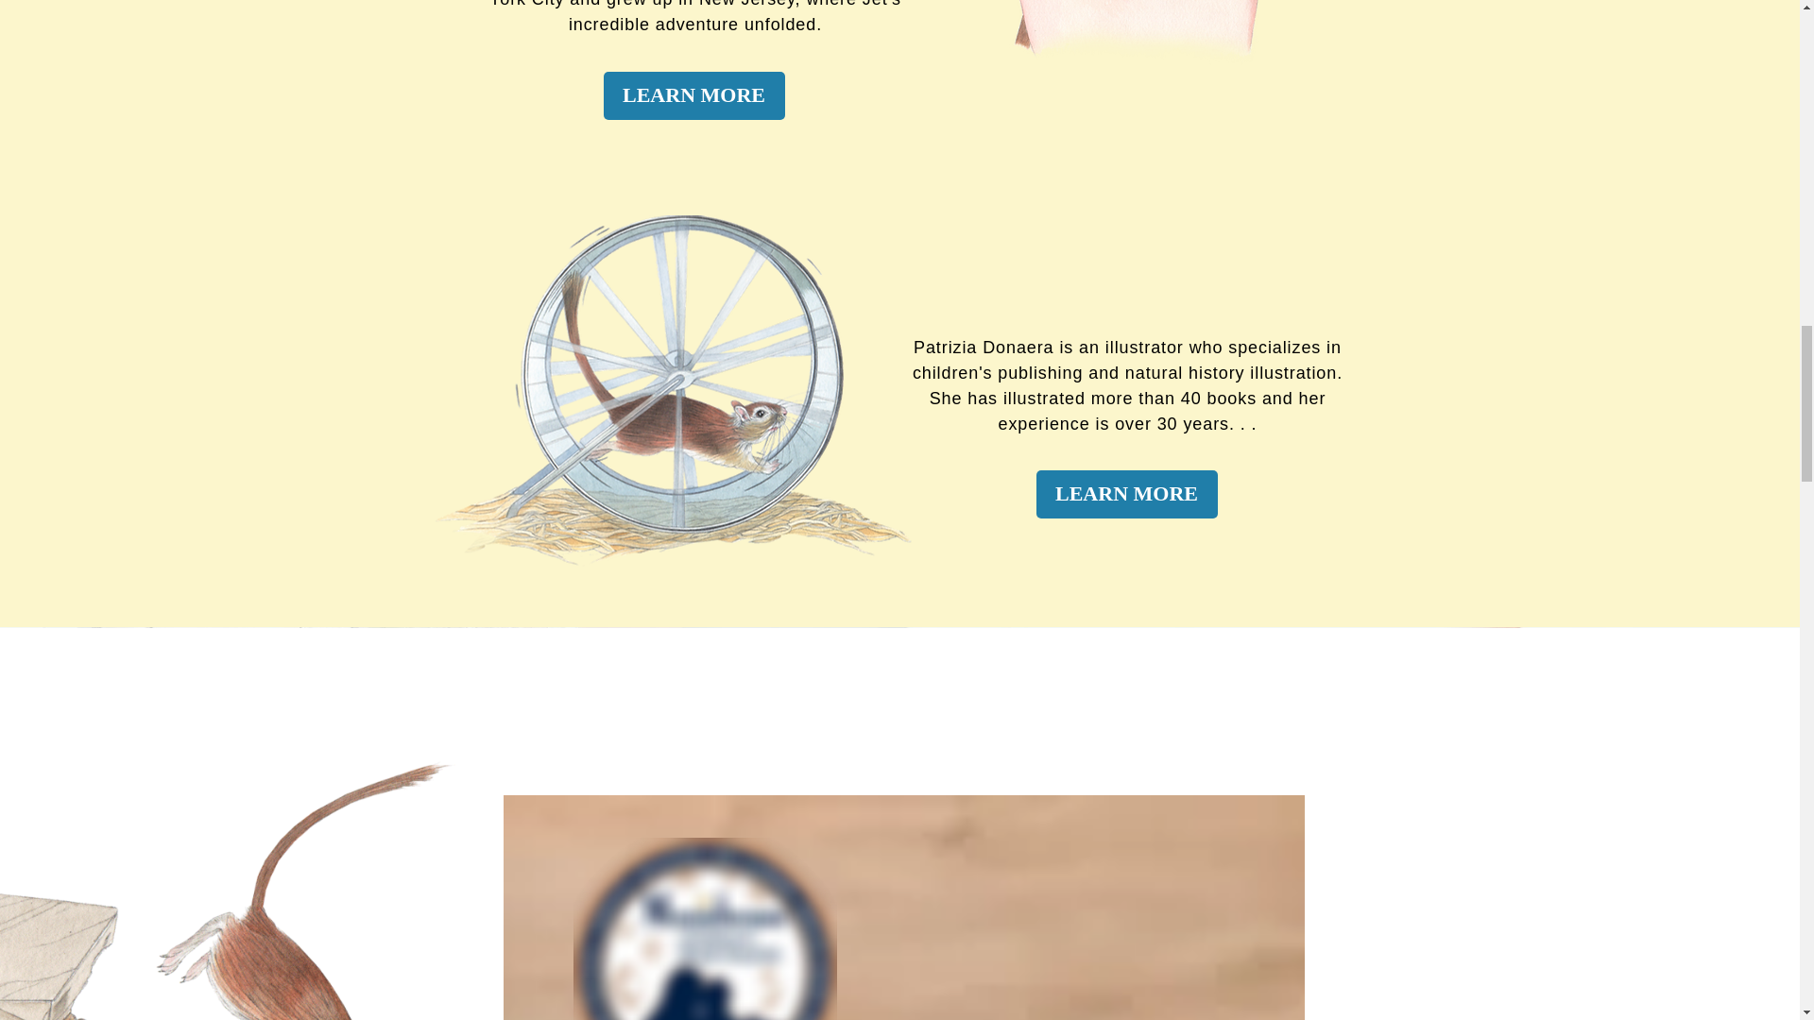  What do you see at coordinates (1126, 493) in the screenshot?
I see `LEARN MORE` at bounding box center [1126, 493].